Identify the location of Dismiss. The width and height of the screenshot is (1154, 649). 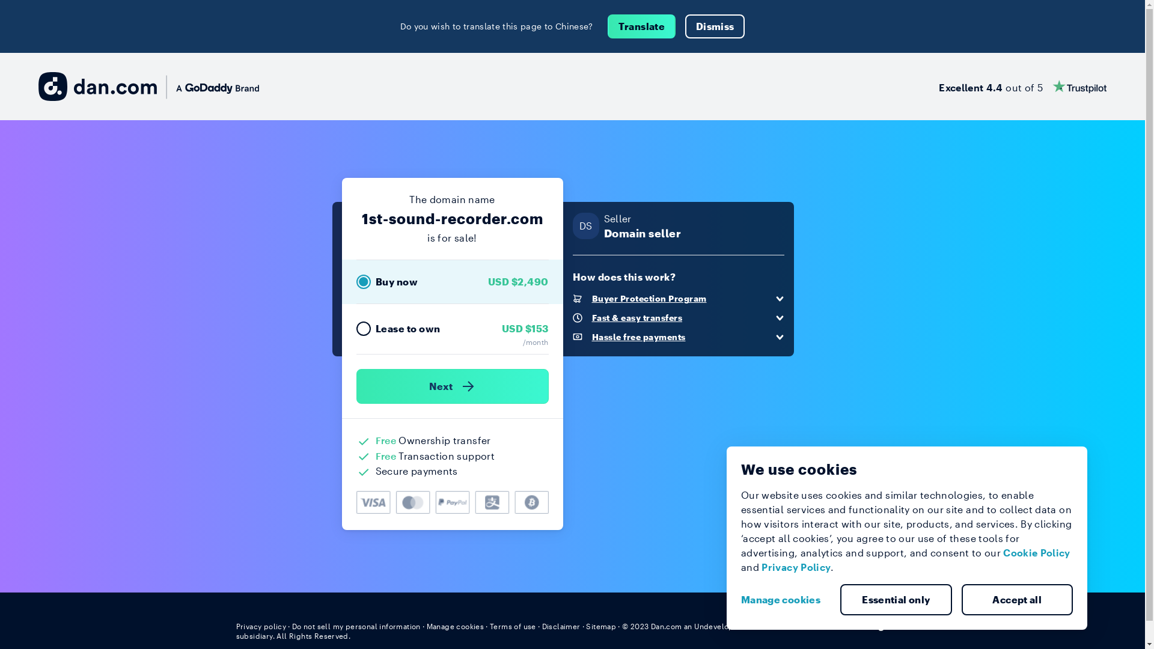
(715, 26).